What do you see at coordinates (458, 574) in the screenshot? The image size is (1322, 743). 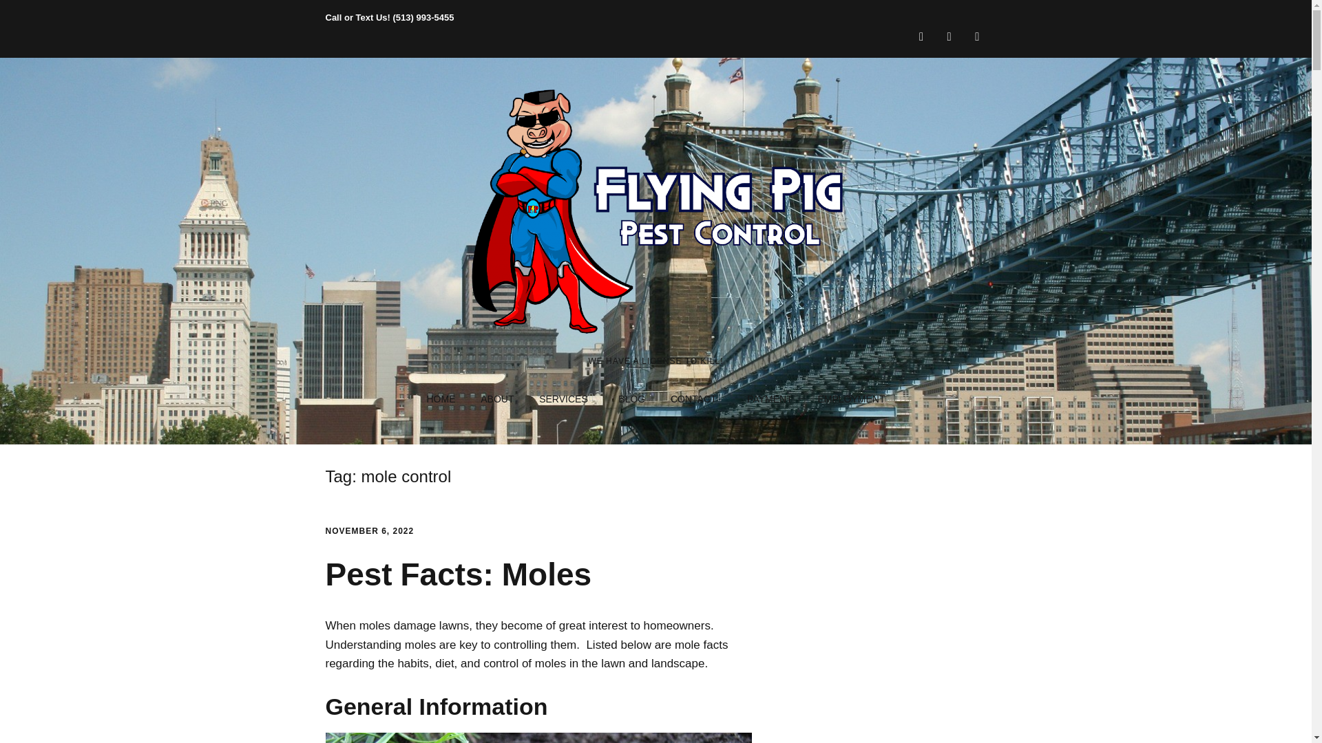 I see `Pest Facts: Moles` at bounding box center [458, 574].